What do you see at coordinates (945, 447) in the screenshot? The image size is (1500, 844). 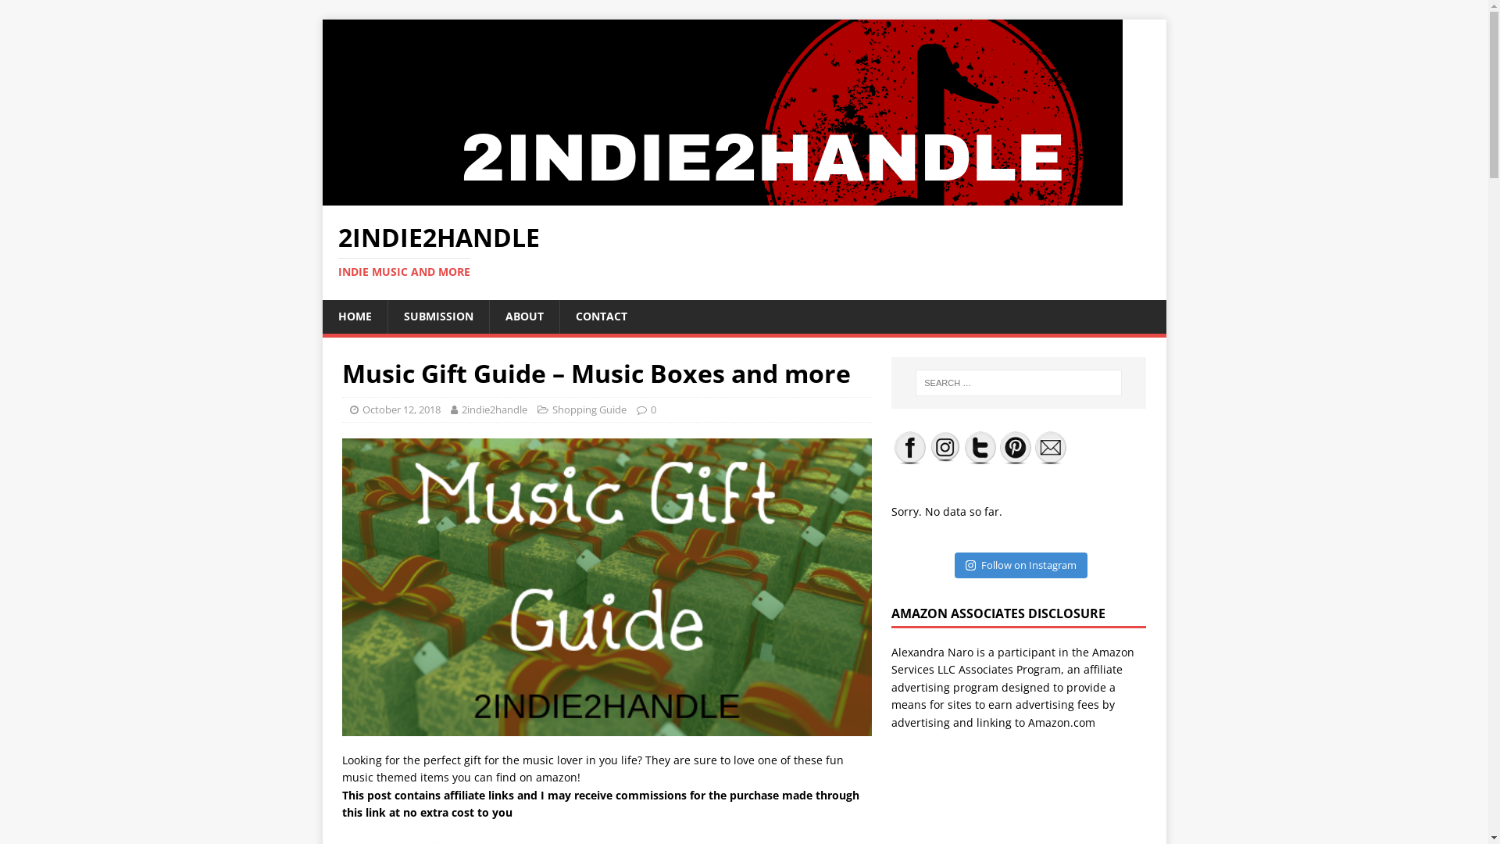 I see `Instagram` at bounding box center [945, 447].